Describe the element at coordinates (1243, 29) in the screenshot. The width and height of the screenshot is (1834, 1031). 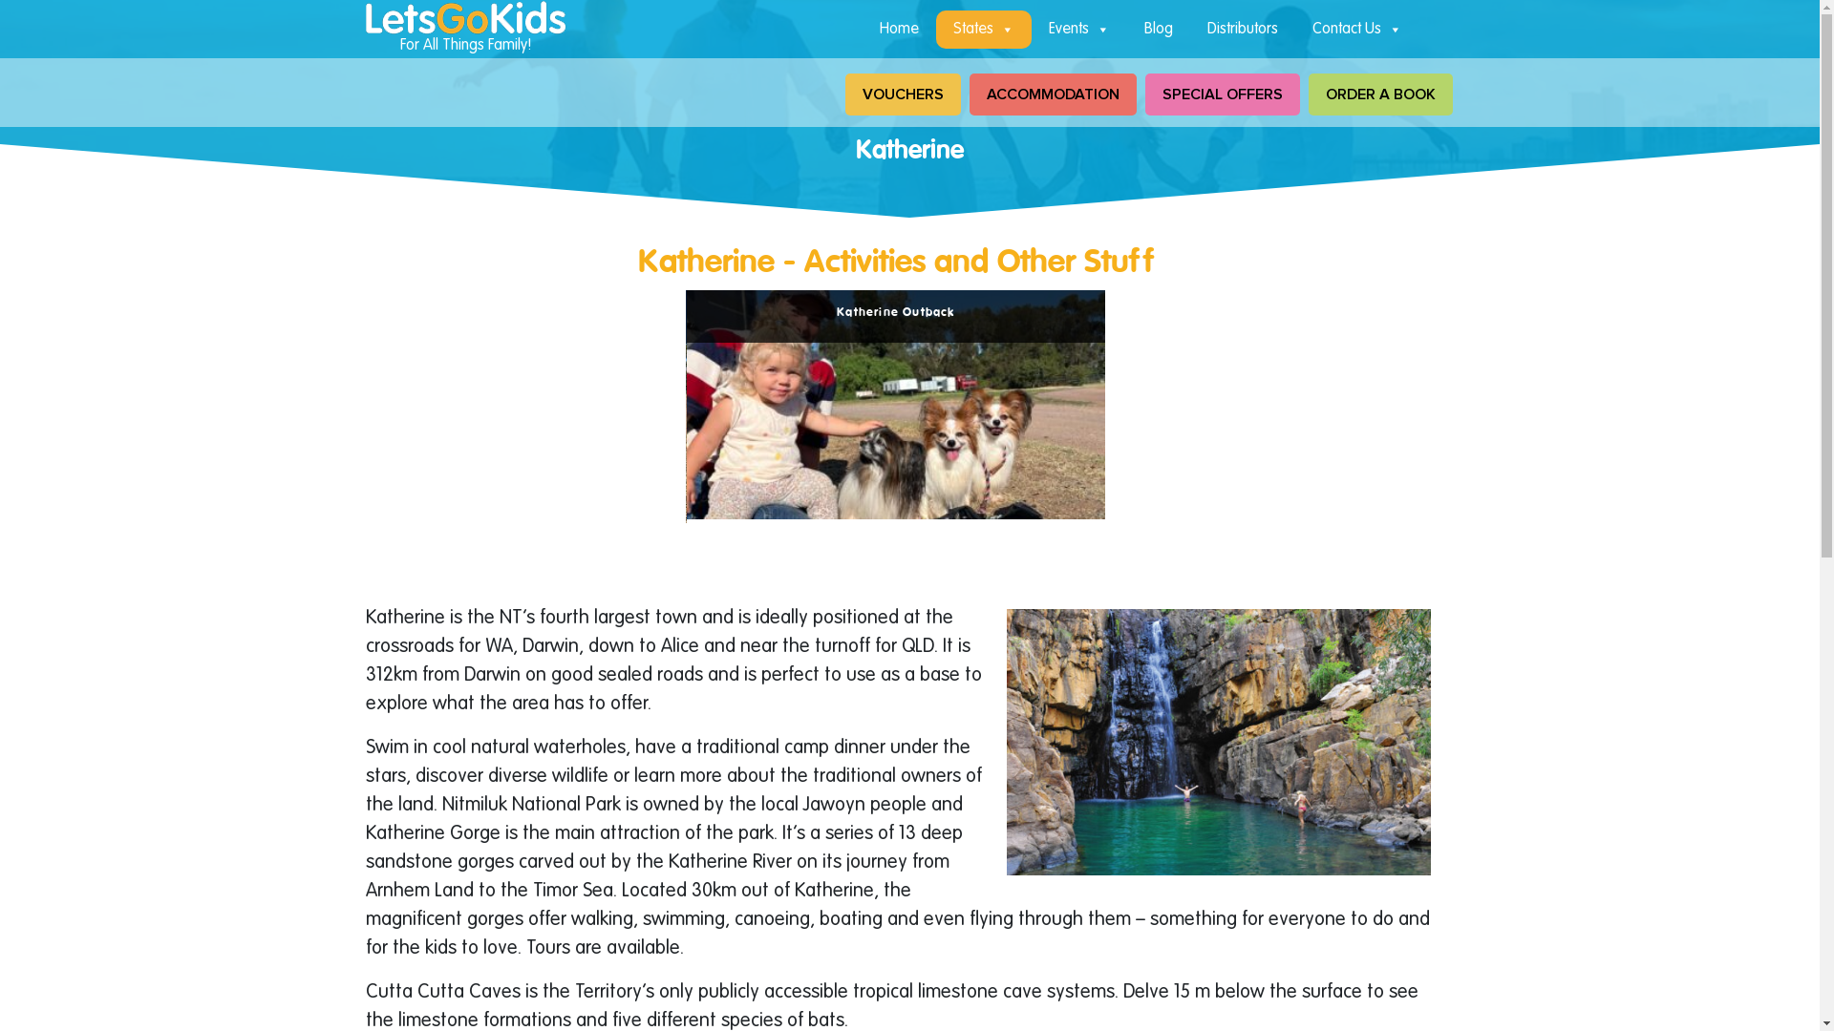
I see `Distributors` at that location.